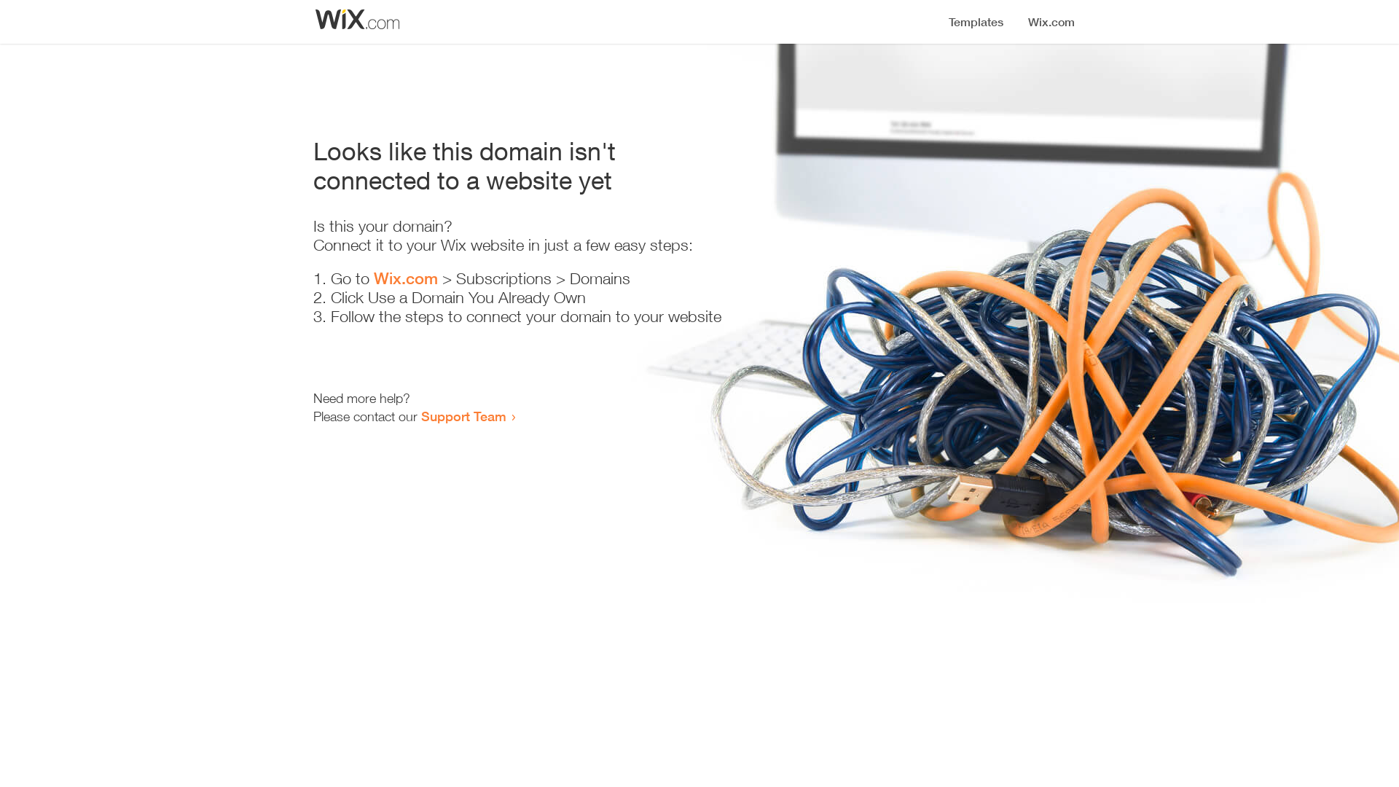 The width and height of the screenshot is (1399, 787). I want to click on Support Team, so click(463, 416).